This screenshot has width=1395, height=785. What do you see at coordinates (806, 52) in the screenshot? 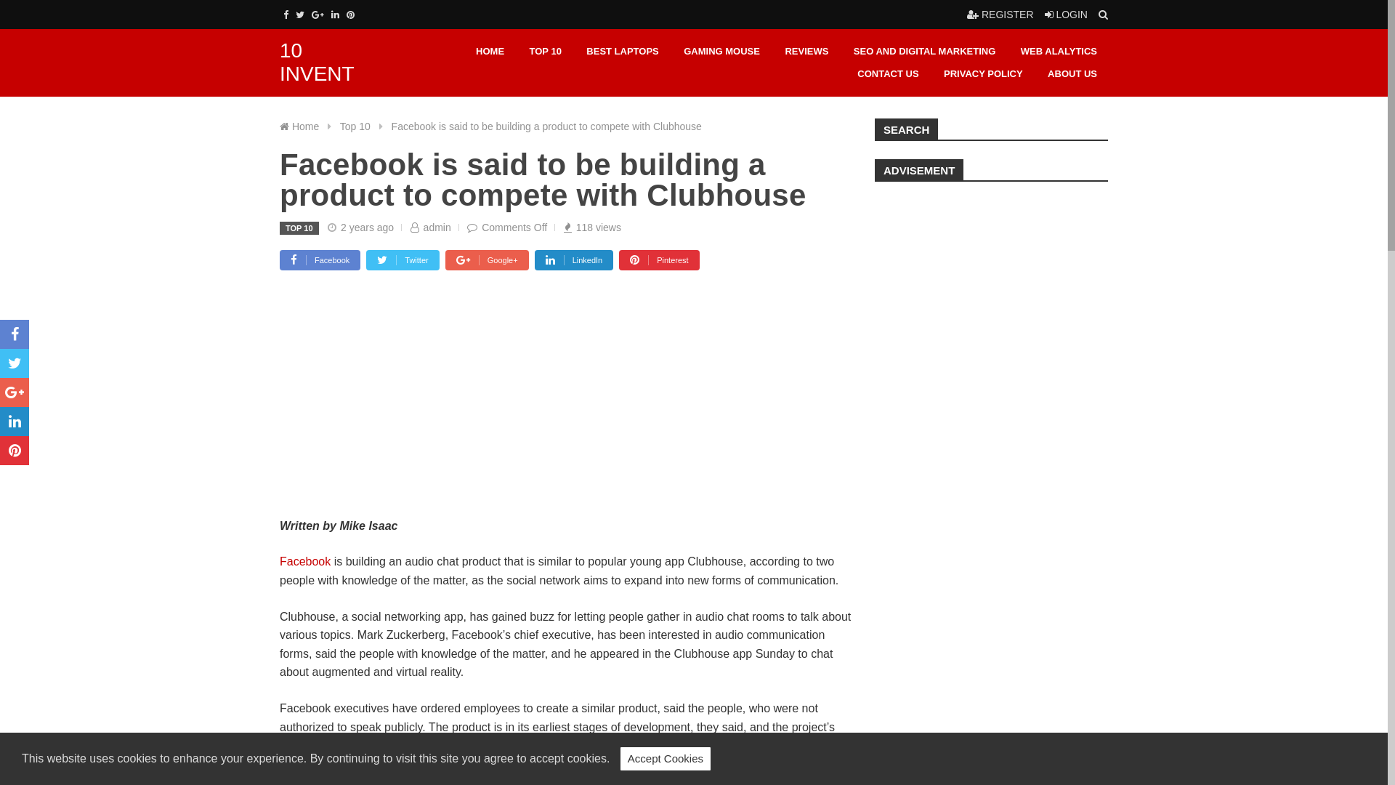
I see `REVIEWS` at bounding box center [806, 52].